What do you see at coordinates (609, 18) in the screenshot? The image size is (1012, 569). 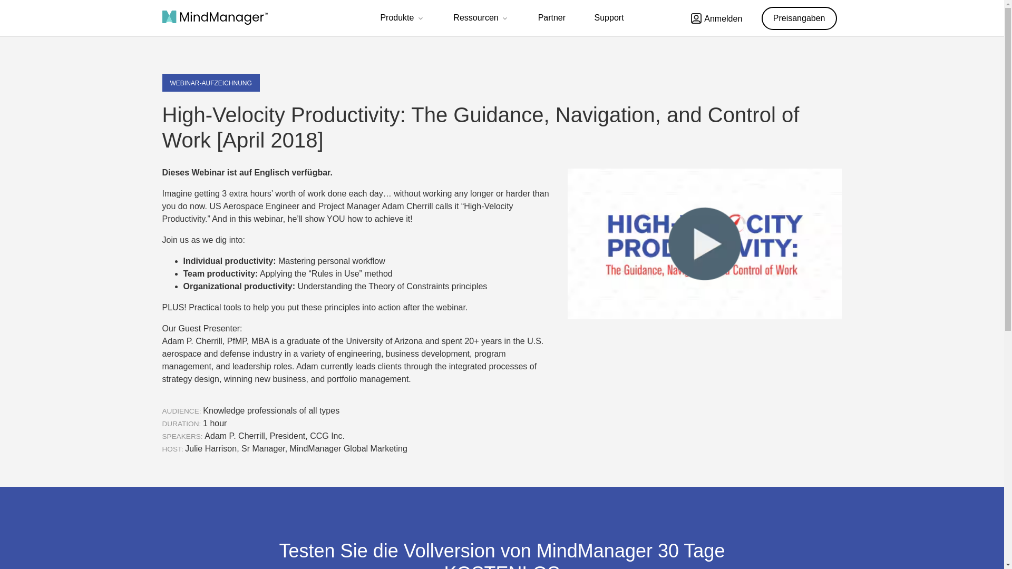 I see `Support` at bounding box center [609, 18].